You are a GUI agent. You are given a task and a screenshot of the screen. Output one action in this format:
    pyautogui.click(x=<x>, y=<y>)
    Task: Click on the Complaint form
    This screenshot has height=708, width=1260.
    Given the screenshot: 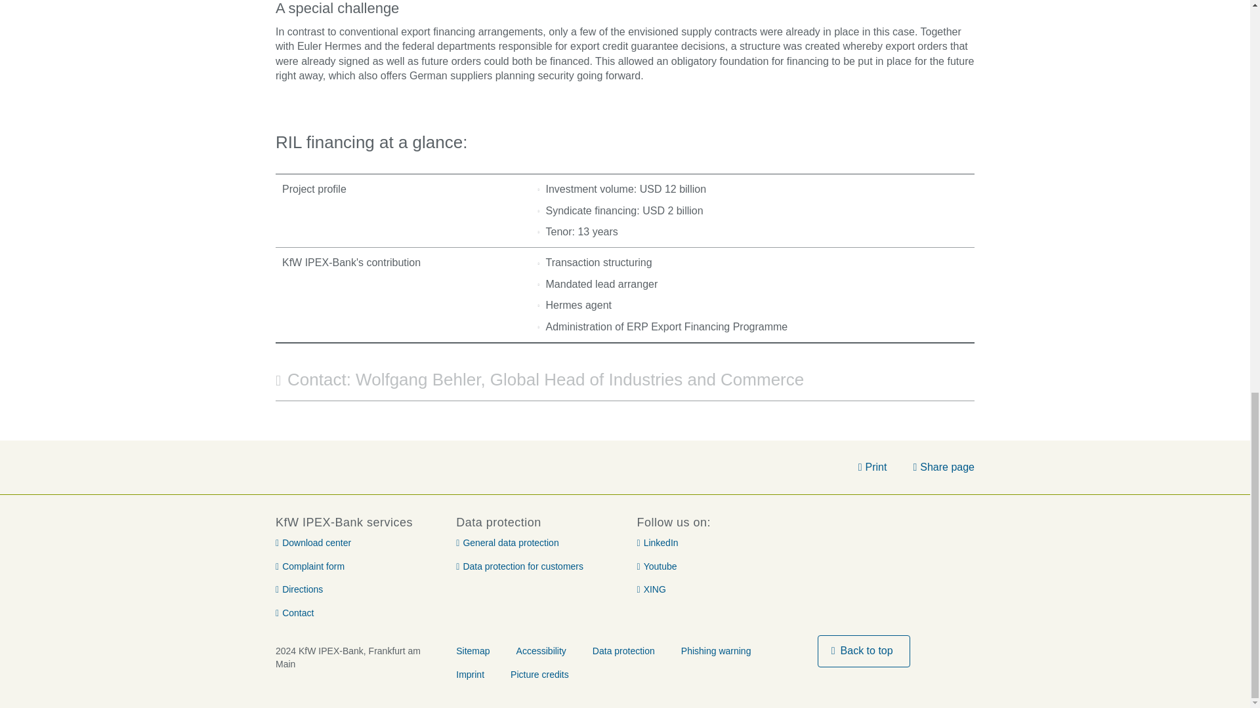 What is the action you would take?
    pyautogui.click(x=310, y=566)
    